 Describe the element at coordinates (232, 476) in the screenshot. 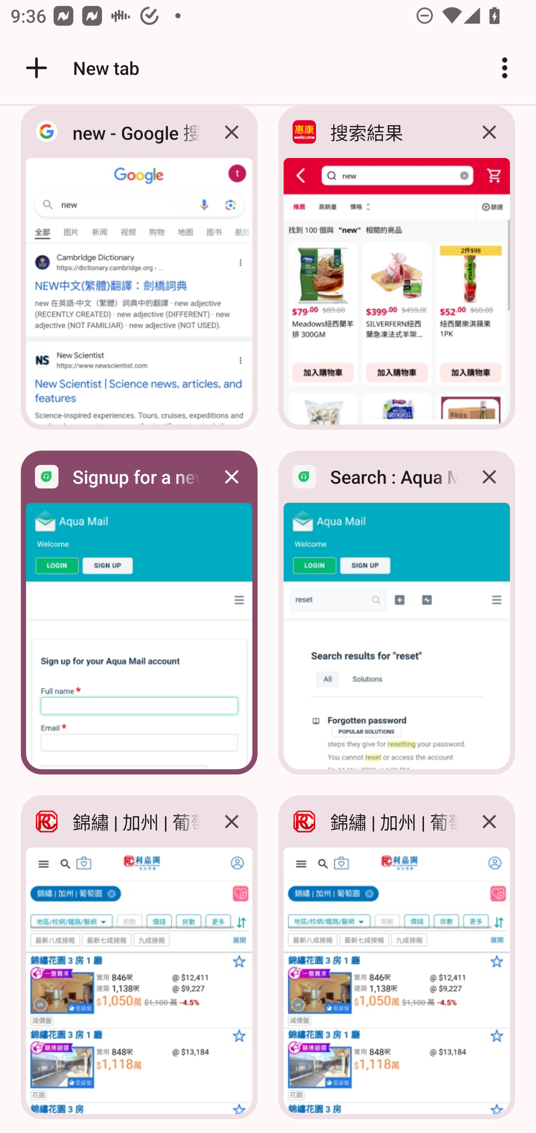

I see `Close Signup for a new account : Aqua Mail tab` at that location.